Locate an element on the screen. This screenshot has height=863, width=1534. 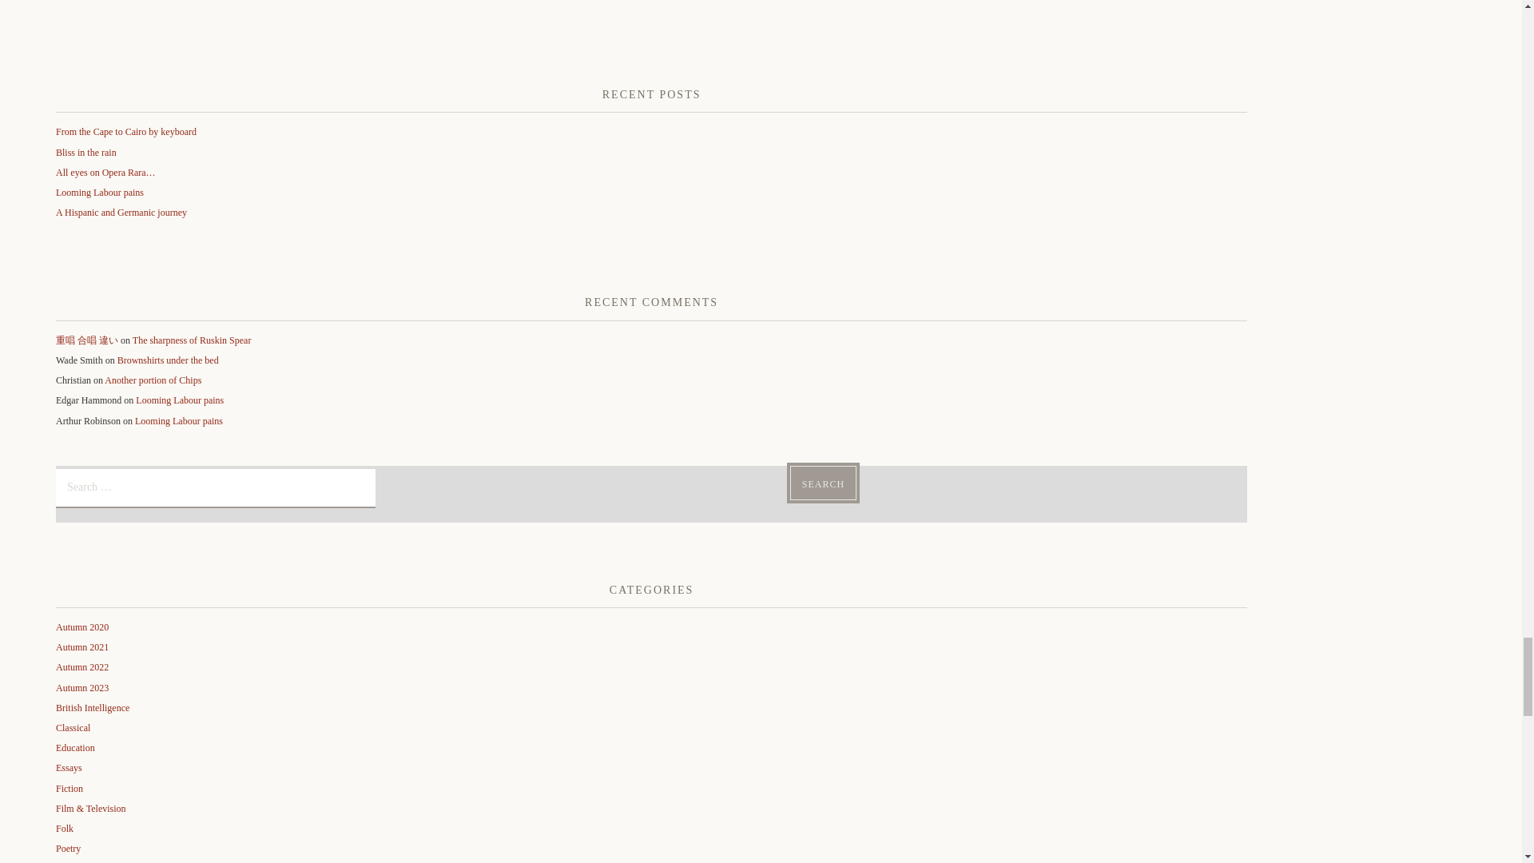
Looming Labour pains is located at coordinates (99, 193).